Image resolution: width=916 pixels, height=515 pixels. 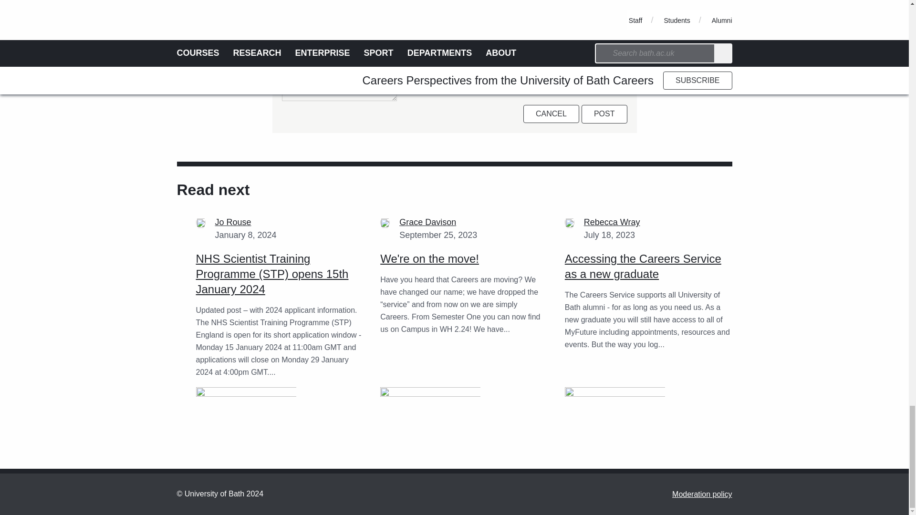 I want to click on Accessing the Careers Service as a new graduate, so click(x=643, y=266).